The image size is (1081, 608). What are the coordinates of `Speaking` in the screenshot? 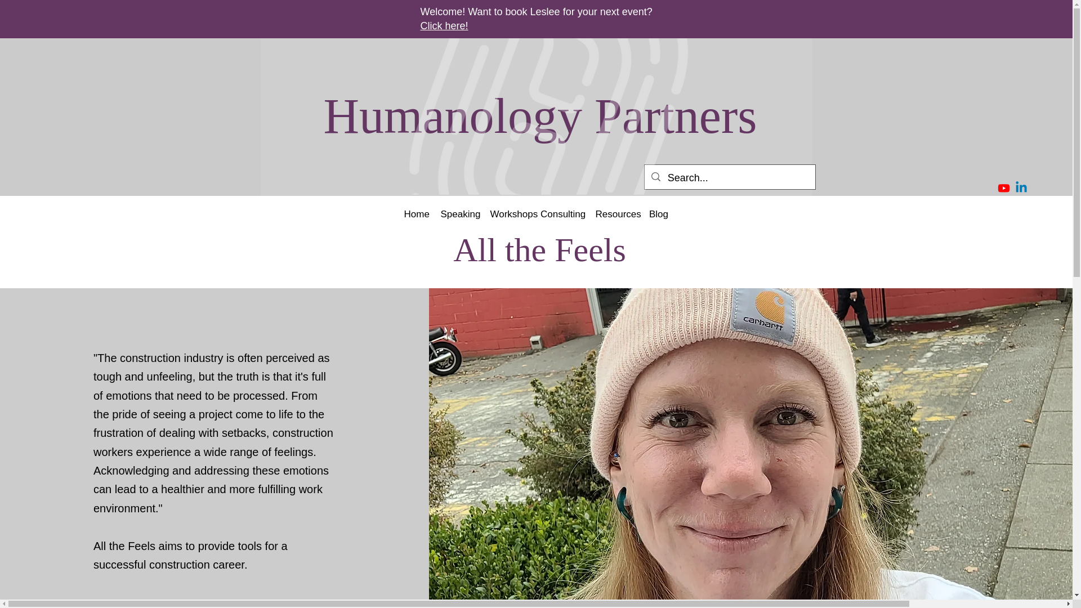 It's located at (459, 214).